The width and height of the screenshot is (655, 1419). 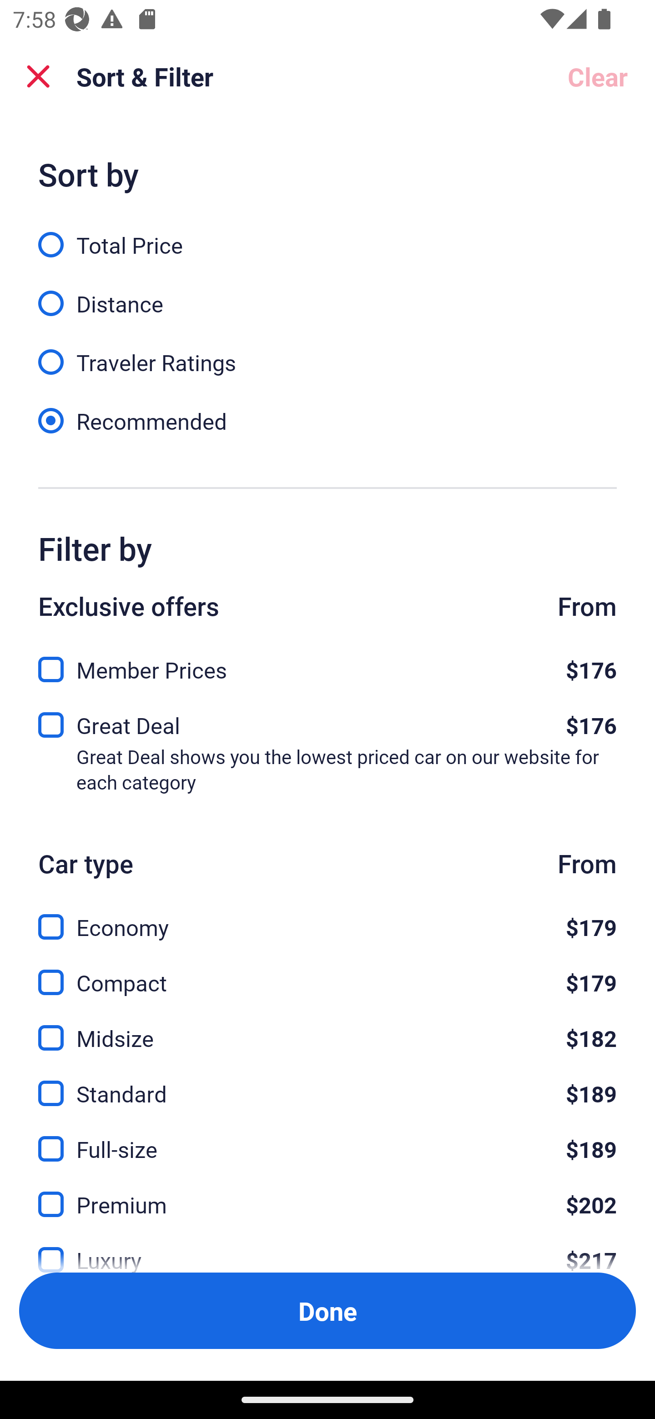 What do you see at coordinates (327, 1028) in the screenshot?
I see `Midsize, $182 Midsize $182` at bounding box center [327, 1028].